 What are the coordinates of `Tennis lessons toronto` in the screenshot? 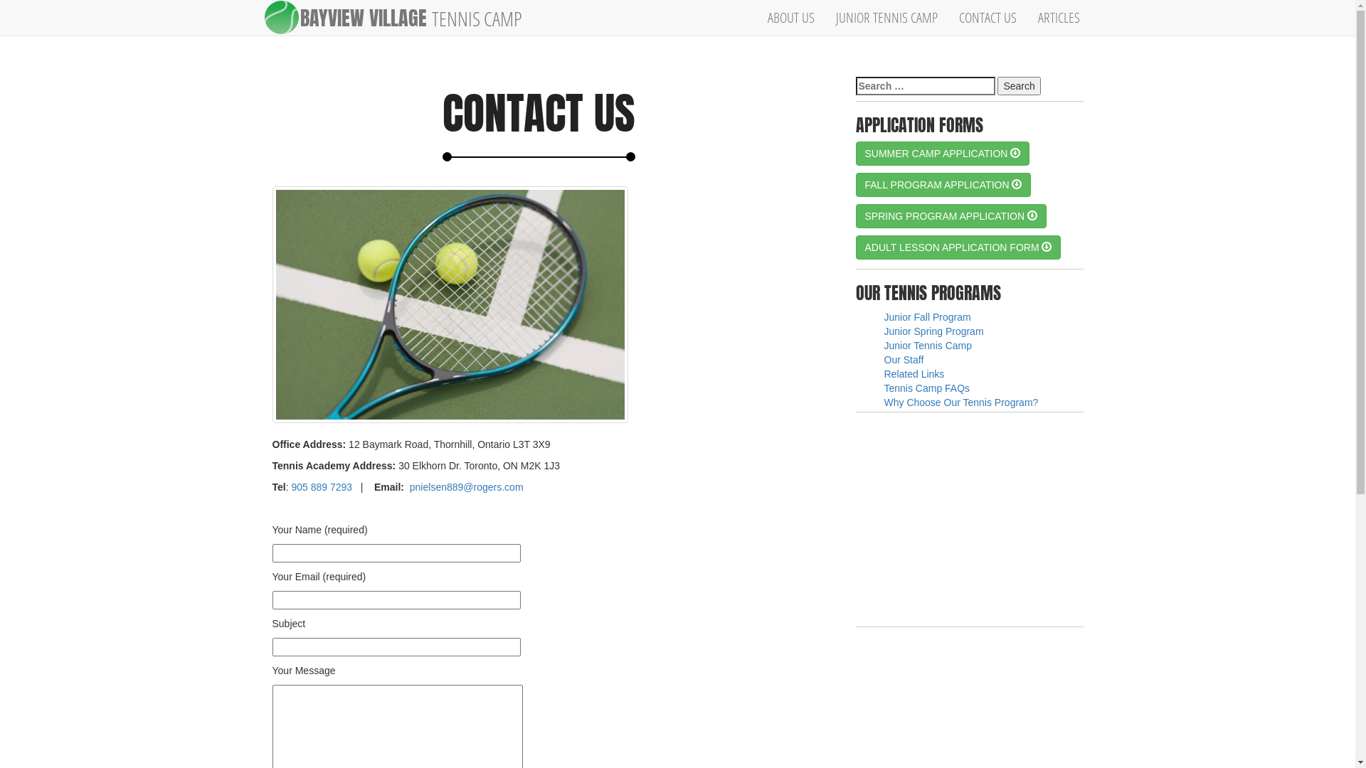 It's located at (450, 304).